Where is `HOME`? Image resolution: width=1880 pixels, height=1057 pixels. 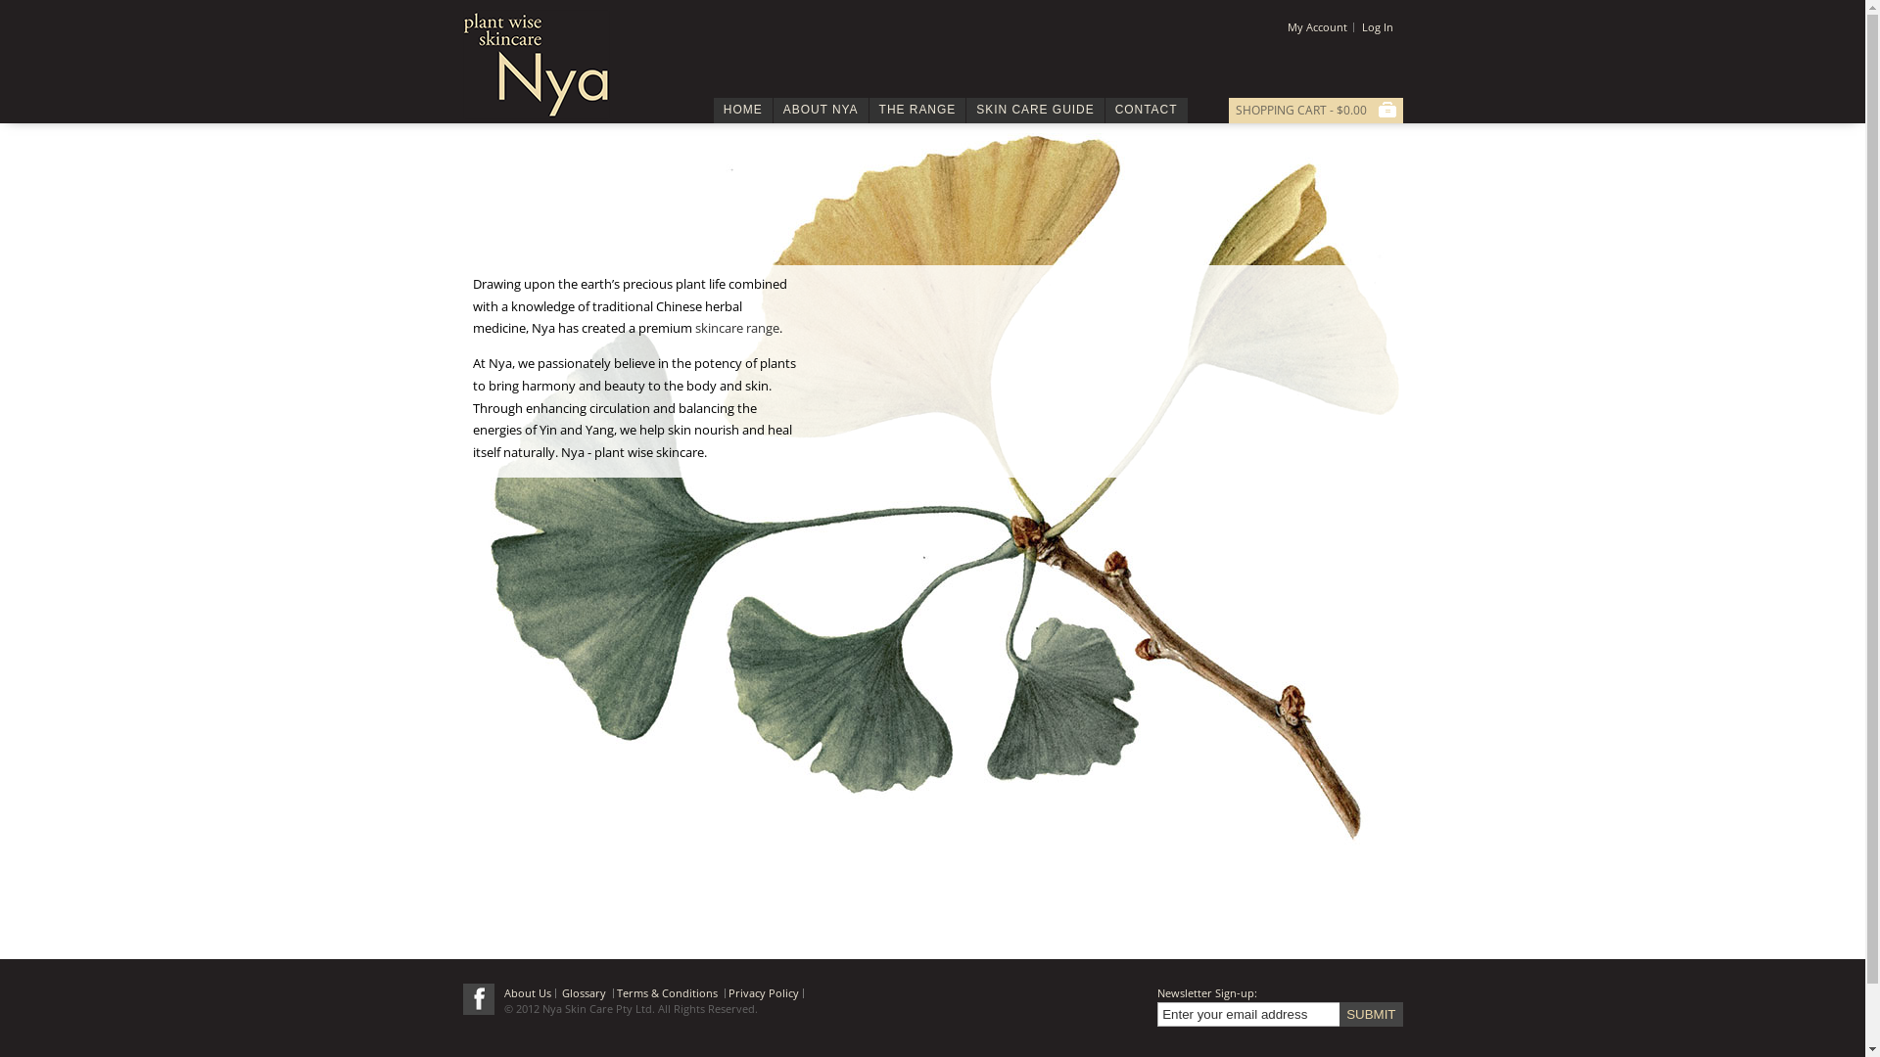 HOME is located at coordinates (743, 111).